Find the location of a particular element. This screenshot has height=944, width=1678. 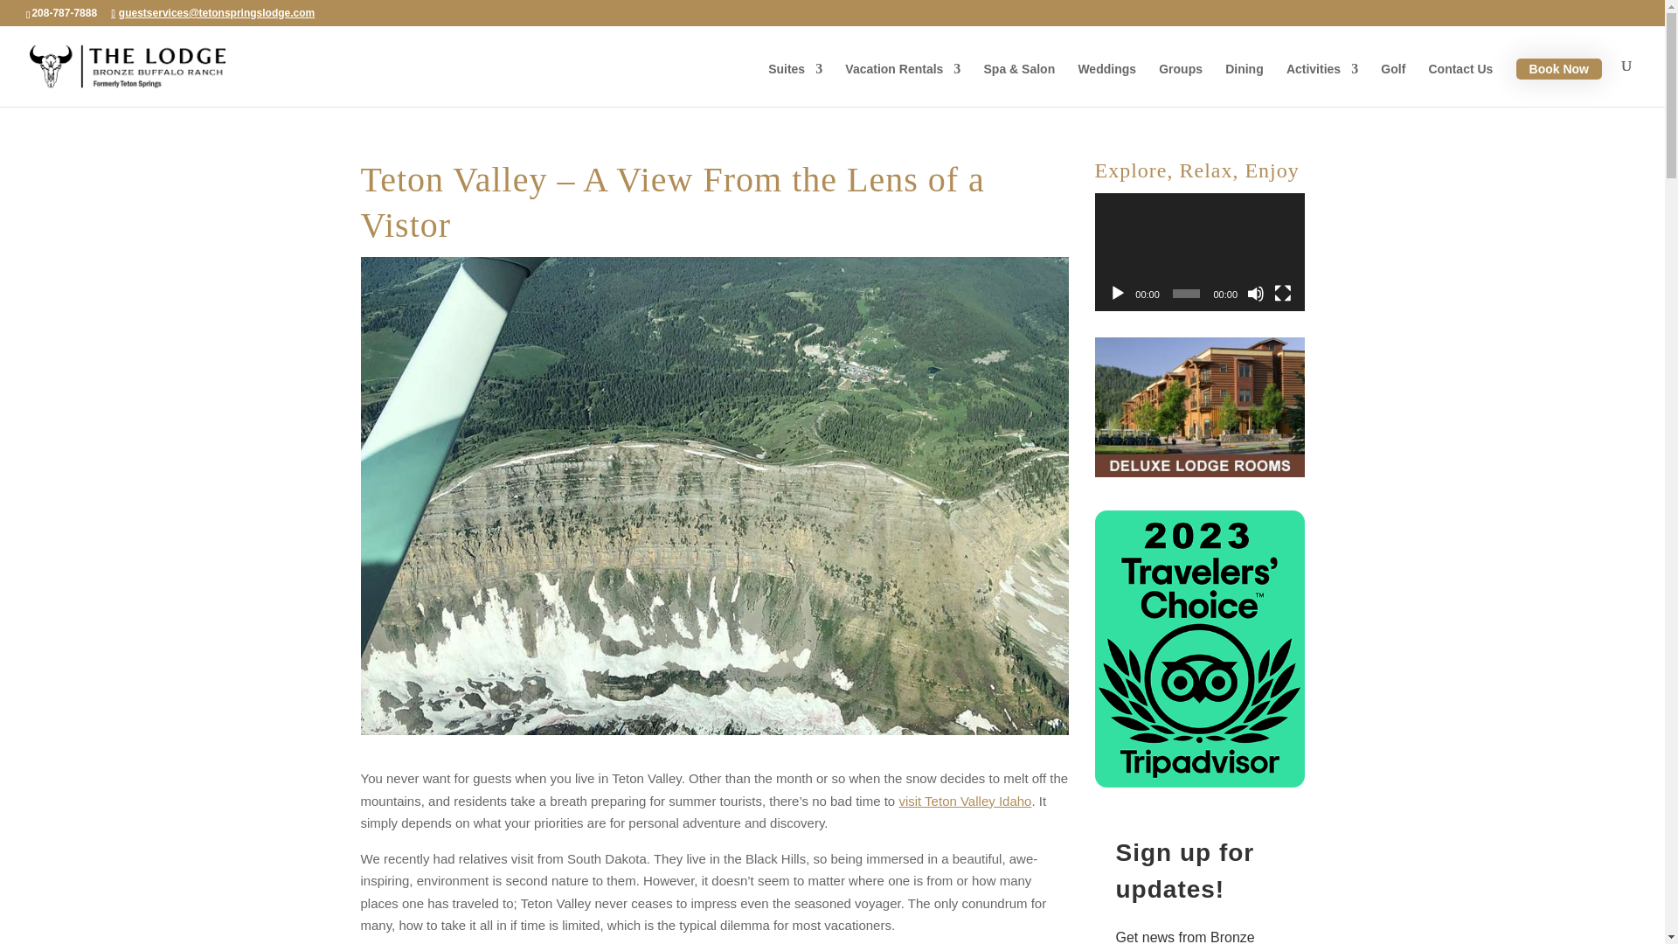

Activities is located at coordinates (1321, 85).